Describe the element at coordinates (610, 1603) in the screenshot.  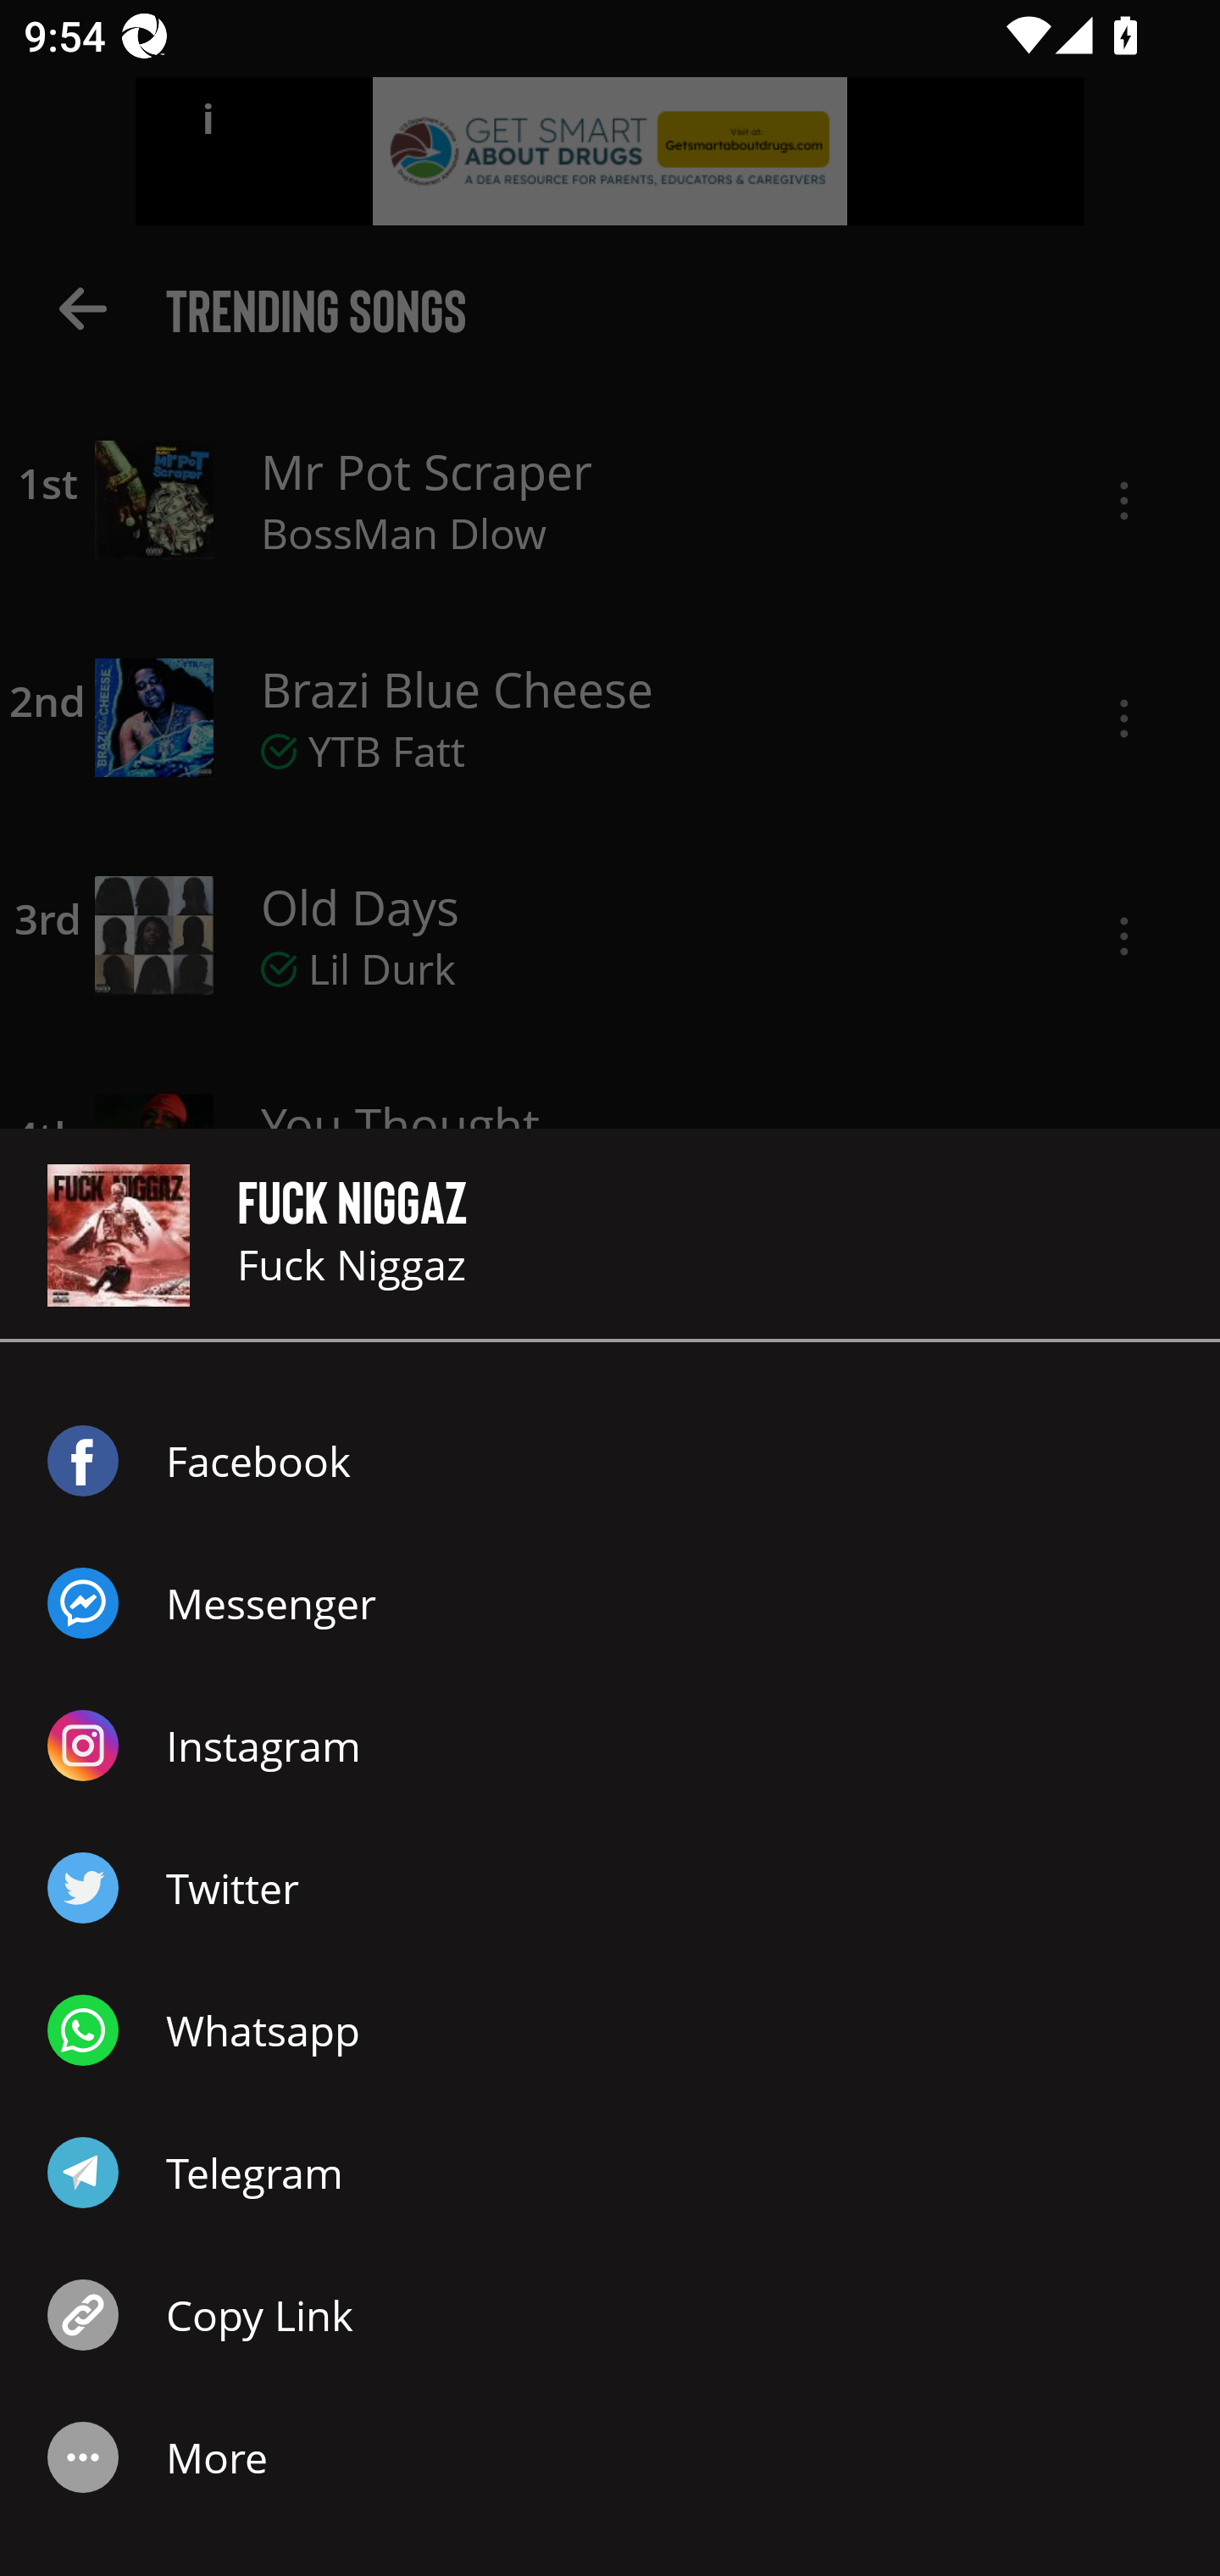
I see `Messenger` at that location.